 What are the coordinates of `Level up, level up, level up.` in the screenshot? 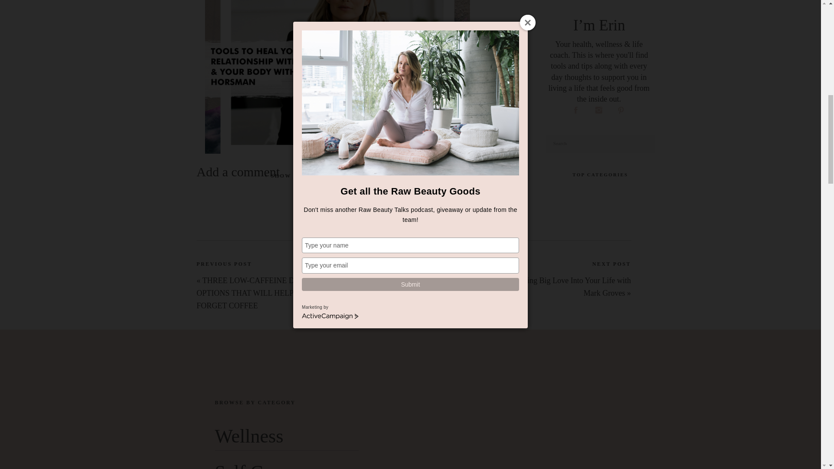 It's located at (601, 347).